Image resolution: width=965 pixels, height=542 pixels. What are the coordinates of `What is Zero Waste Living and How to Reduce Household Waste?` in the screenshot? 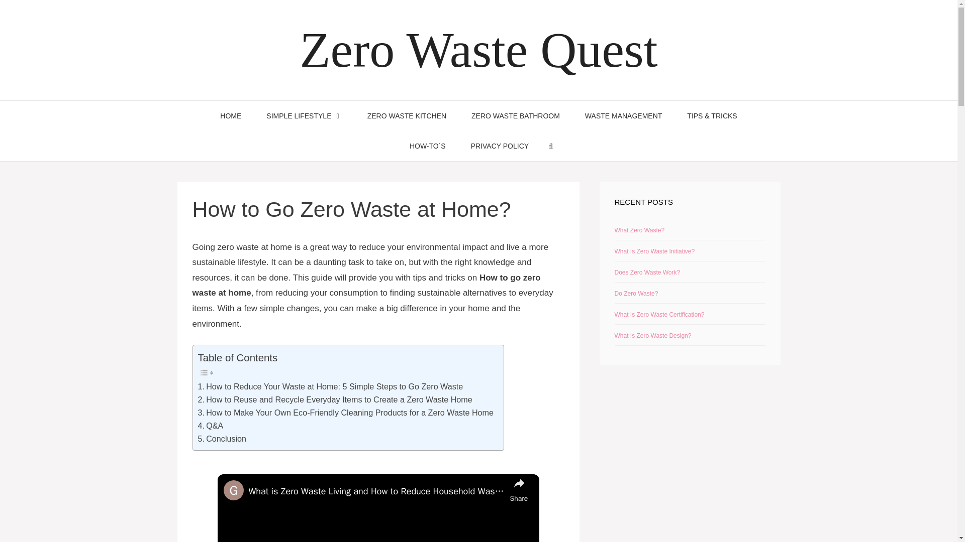 It's located at (376, 491).